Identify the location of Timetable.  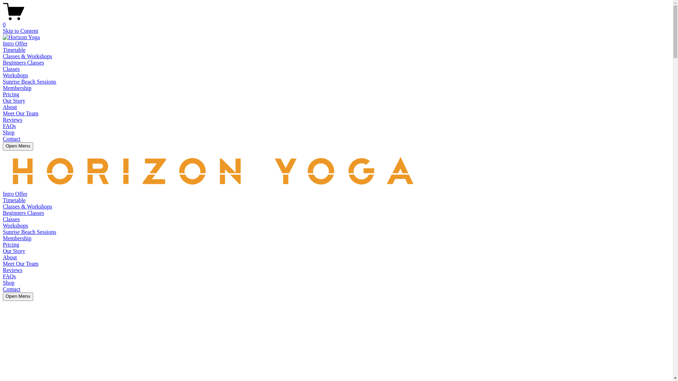
(14, 50).